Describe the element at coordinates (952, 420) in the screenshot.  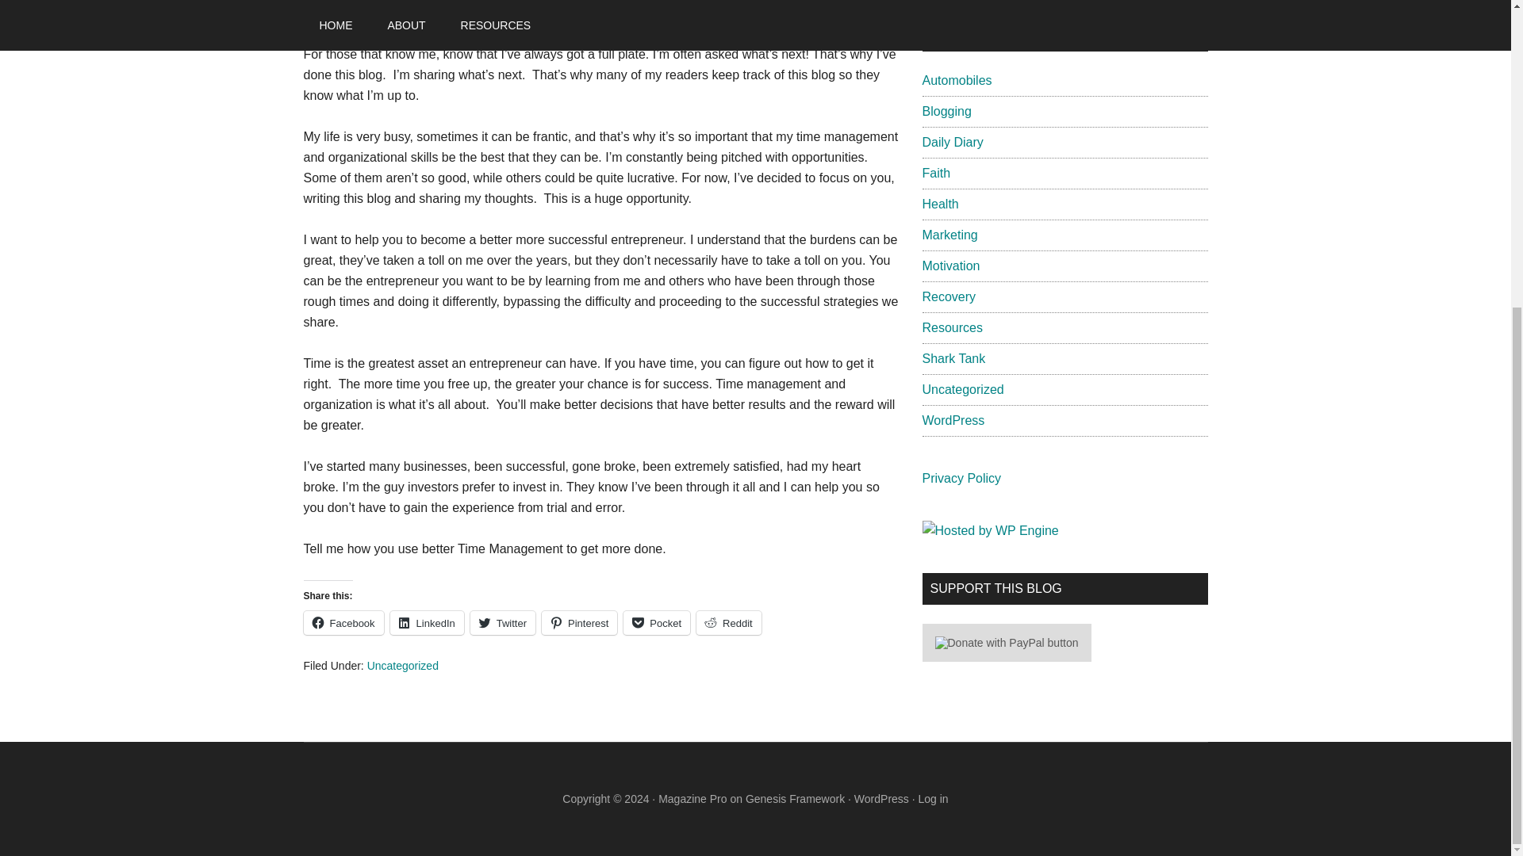
I see `WordPress` at that location.